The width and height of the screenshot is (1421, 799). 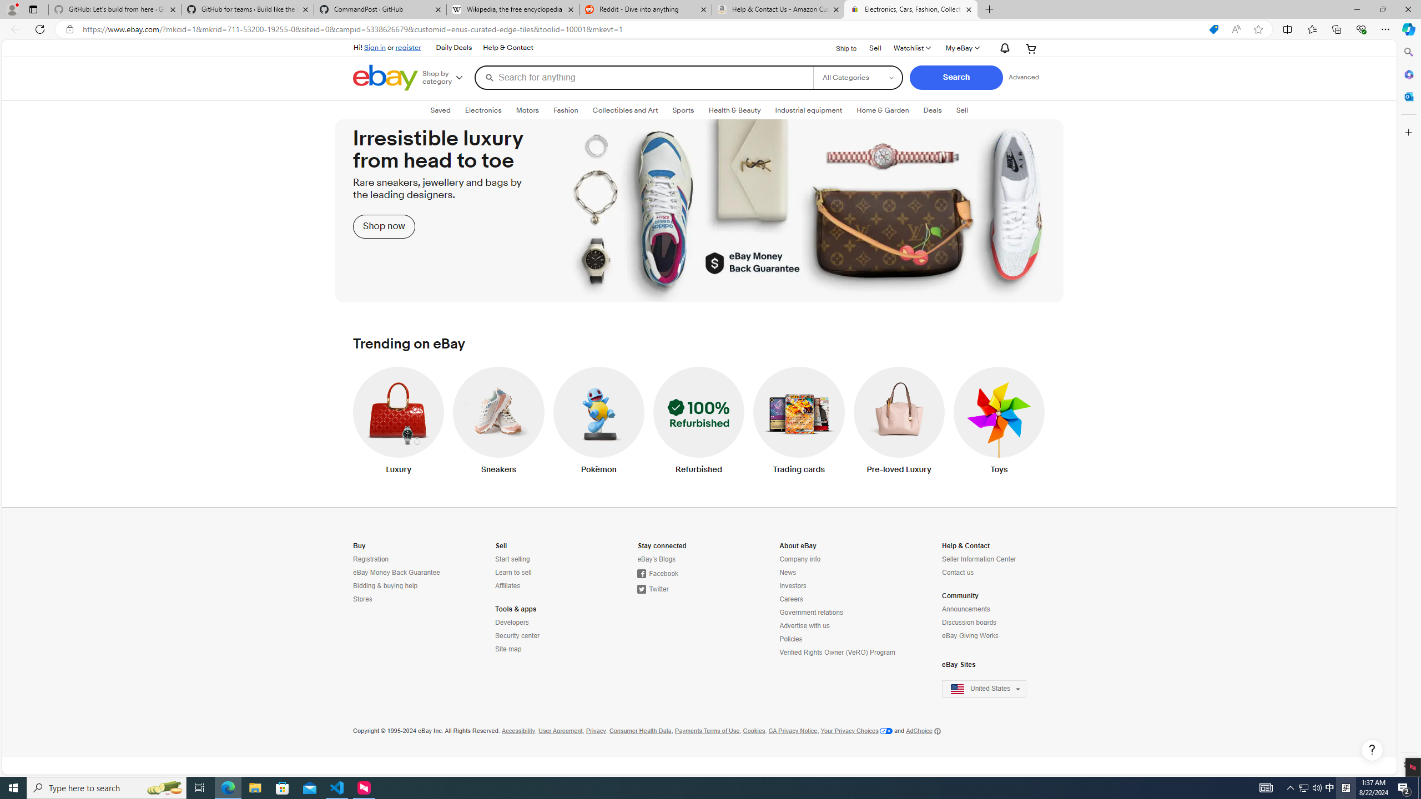 I want to click on Help, opens dialogs, so click(x=1372, y=750).